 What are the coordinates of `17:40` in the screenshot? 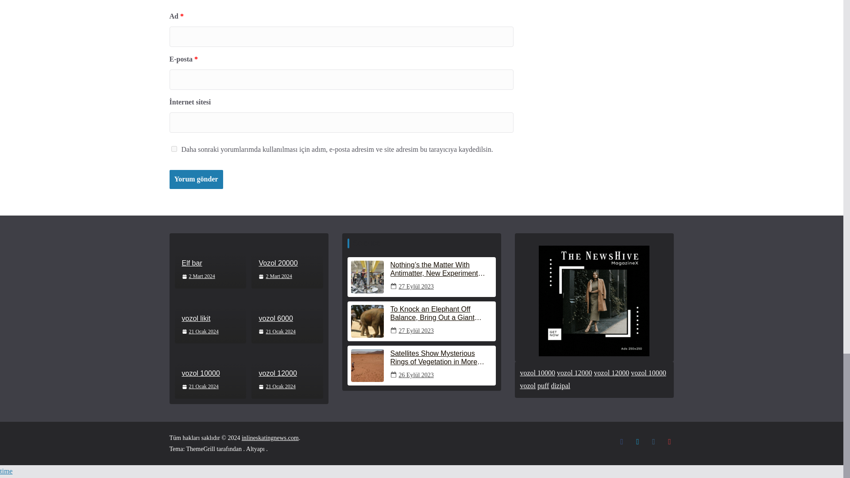 It's located at (200, 331).